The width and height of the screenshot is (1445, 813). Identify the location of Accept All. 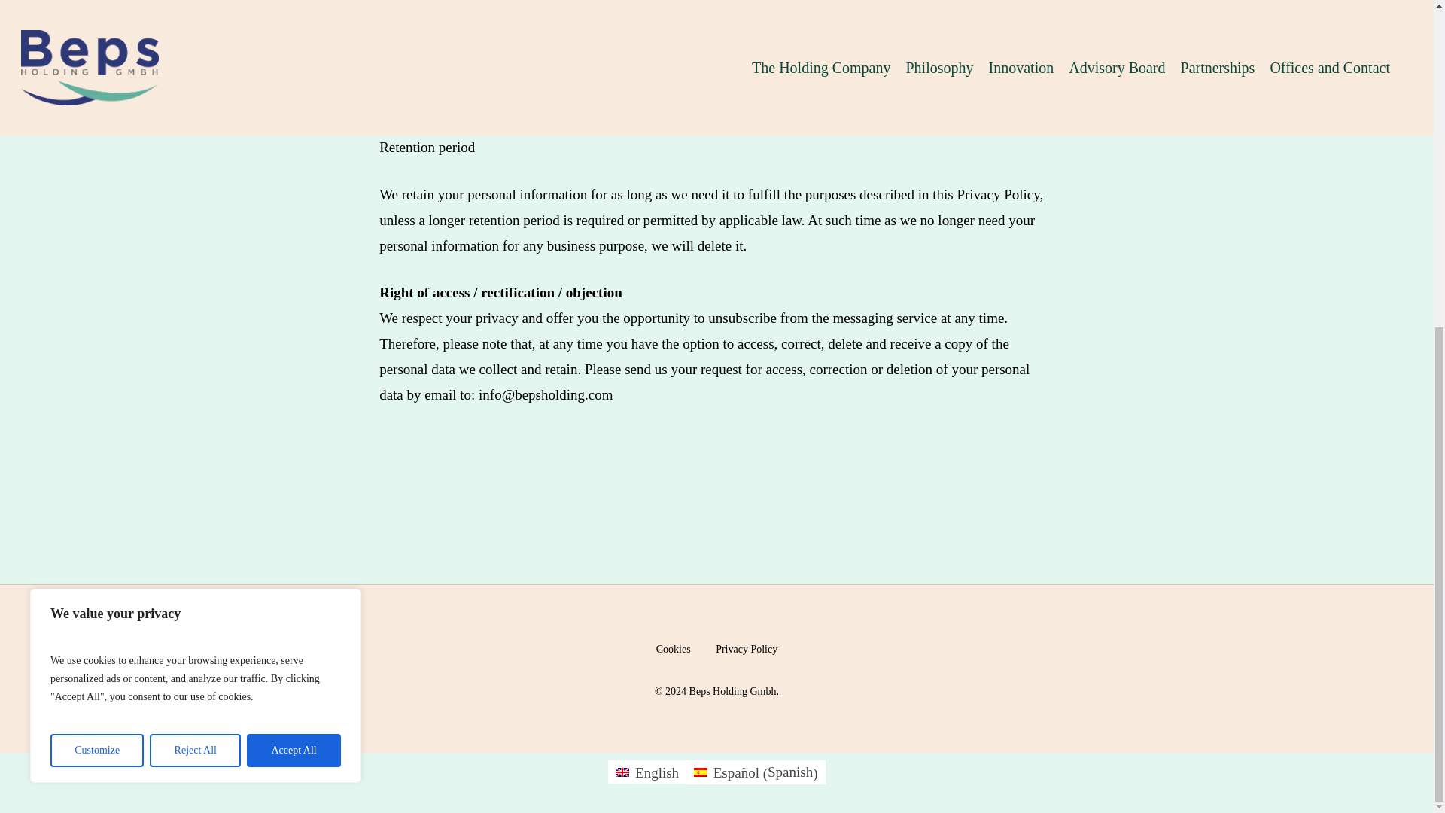
(294, 209).